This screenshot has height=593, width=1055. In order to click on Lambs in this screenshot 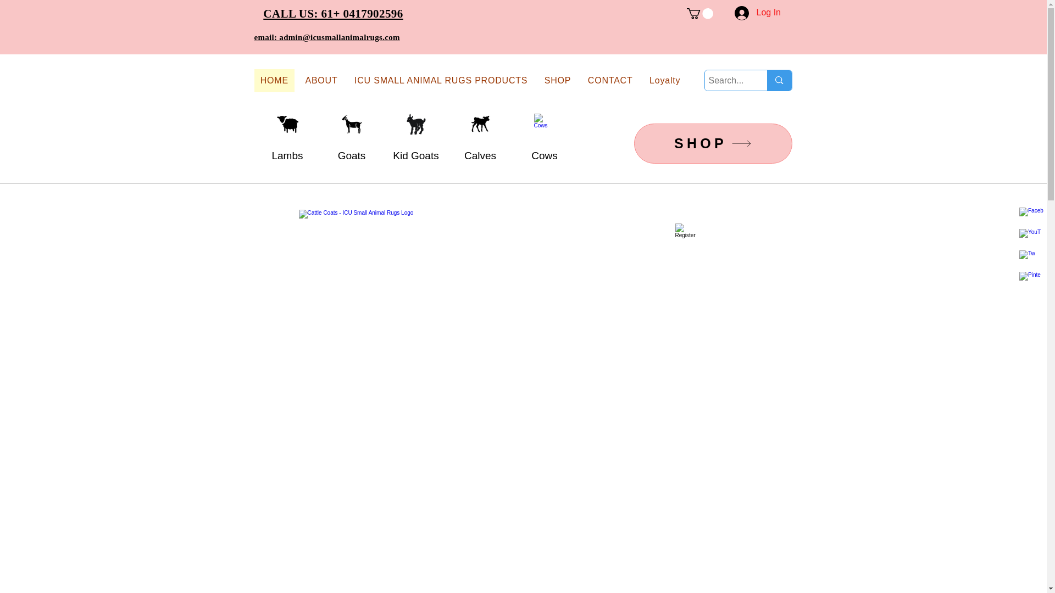, I will do `click(287, 155)`.